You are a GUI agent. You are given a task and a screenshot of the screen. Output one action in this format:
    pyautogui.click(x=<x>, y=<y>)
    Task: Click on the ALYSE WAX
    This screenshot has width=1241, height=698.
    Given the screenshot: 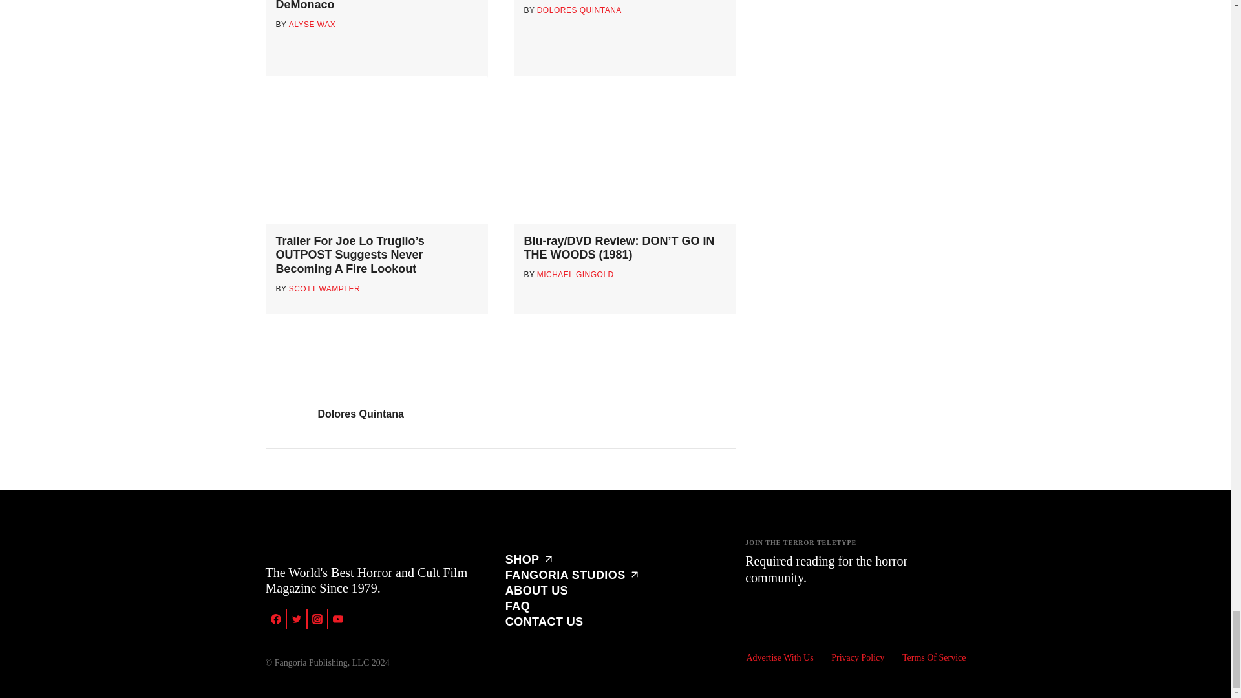 What is the action you would take?
    pyautogui.click(x=313, y=25)
    